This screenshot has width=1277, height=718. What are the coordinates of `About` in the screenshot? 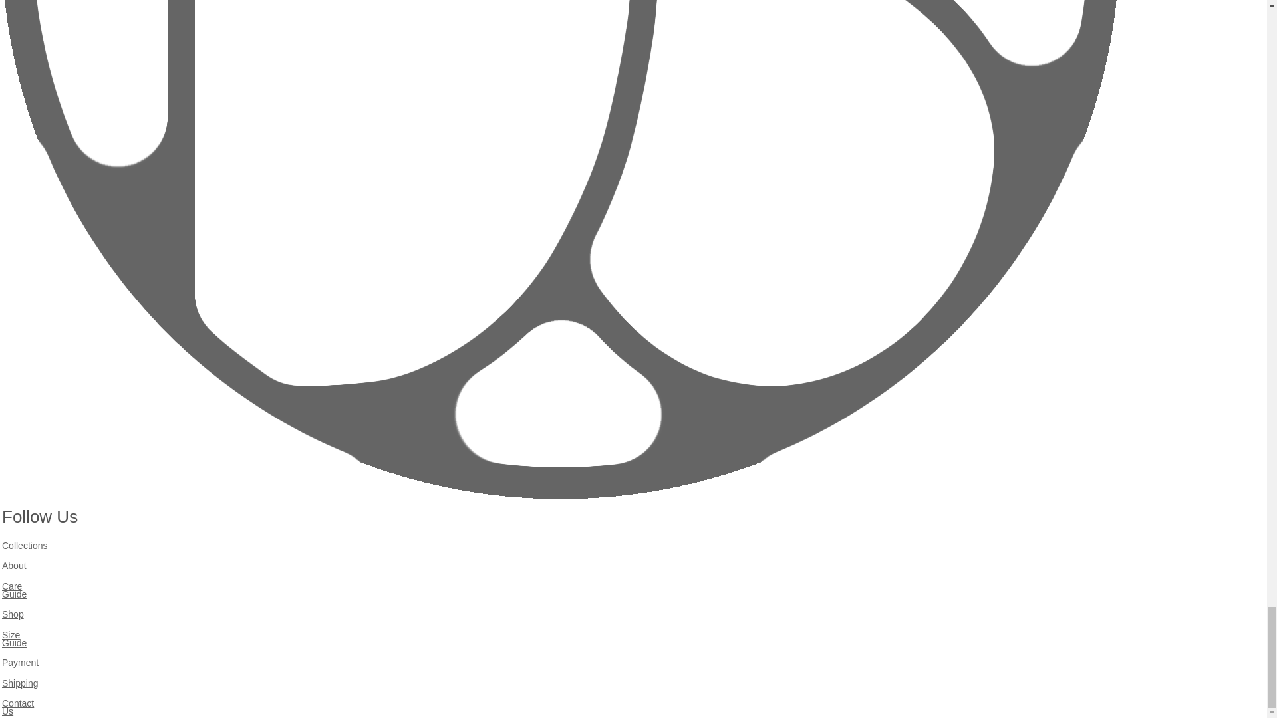 It's located at (15, 565).